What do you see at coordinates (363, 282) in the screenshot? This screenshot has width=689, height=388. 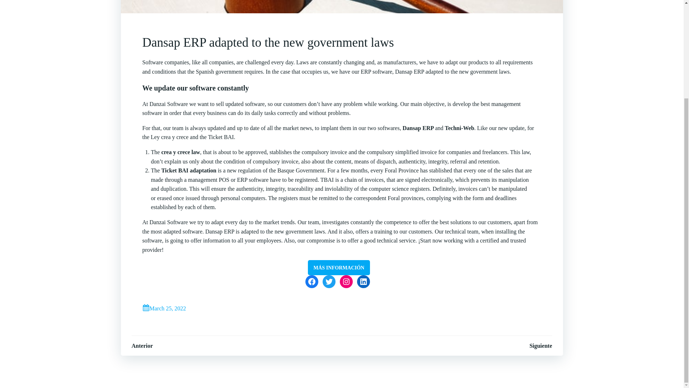 I see `LinkedIn` at bounding box center [363, 282].